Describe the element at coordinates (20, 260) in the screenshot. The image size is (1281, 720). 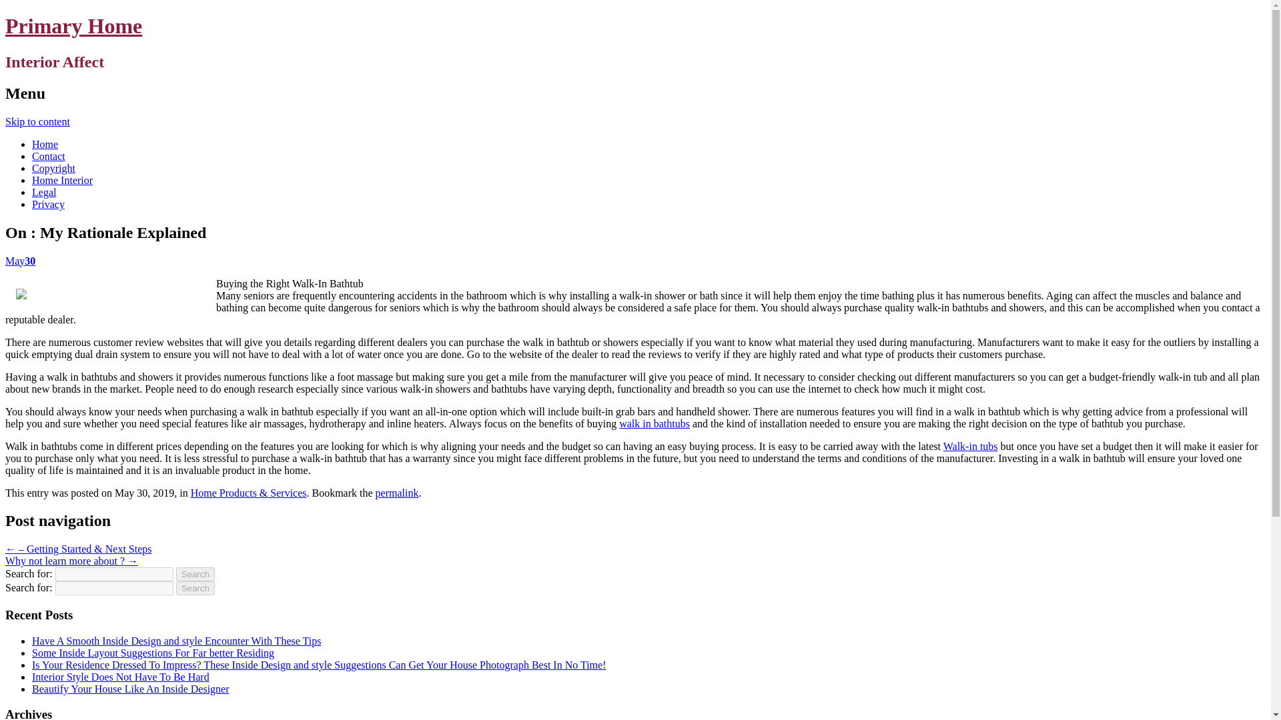
I see `May30` at that location.